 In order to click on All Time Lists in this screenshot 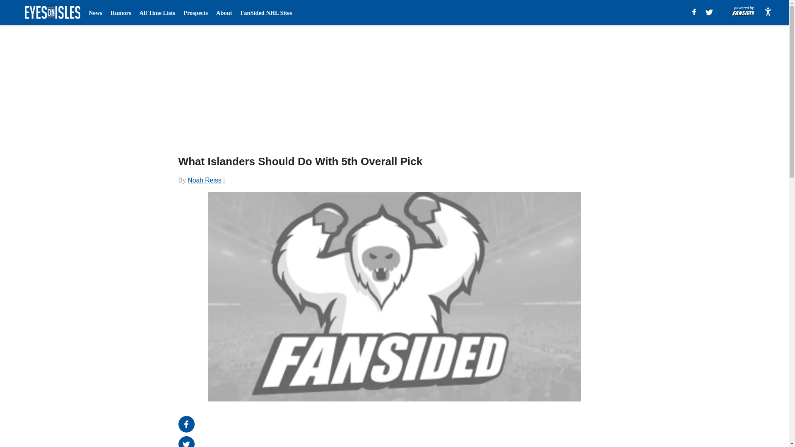, I will do `click(157, 12)`.